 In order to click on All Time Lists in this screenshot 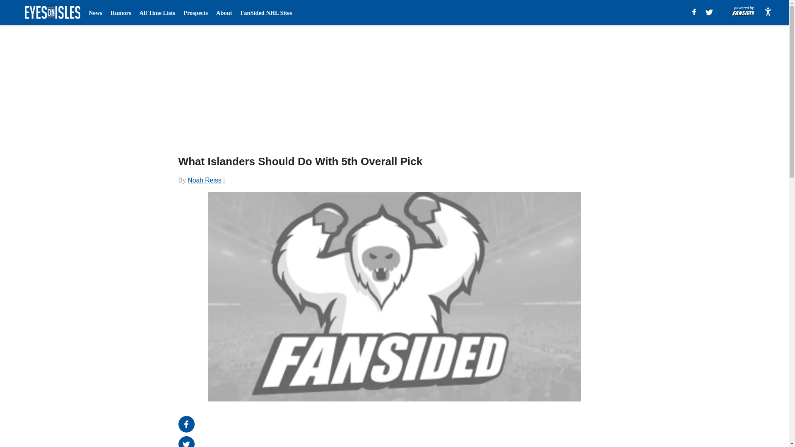, I will do `click(157, 12)`.